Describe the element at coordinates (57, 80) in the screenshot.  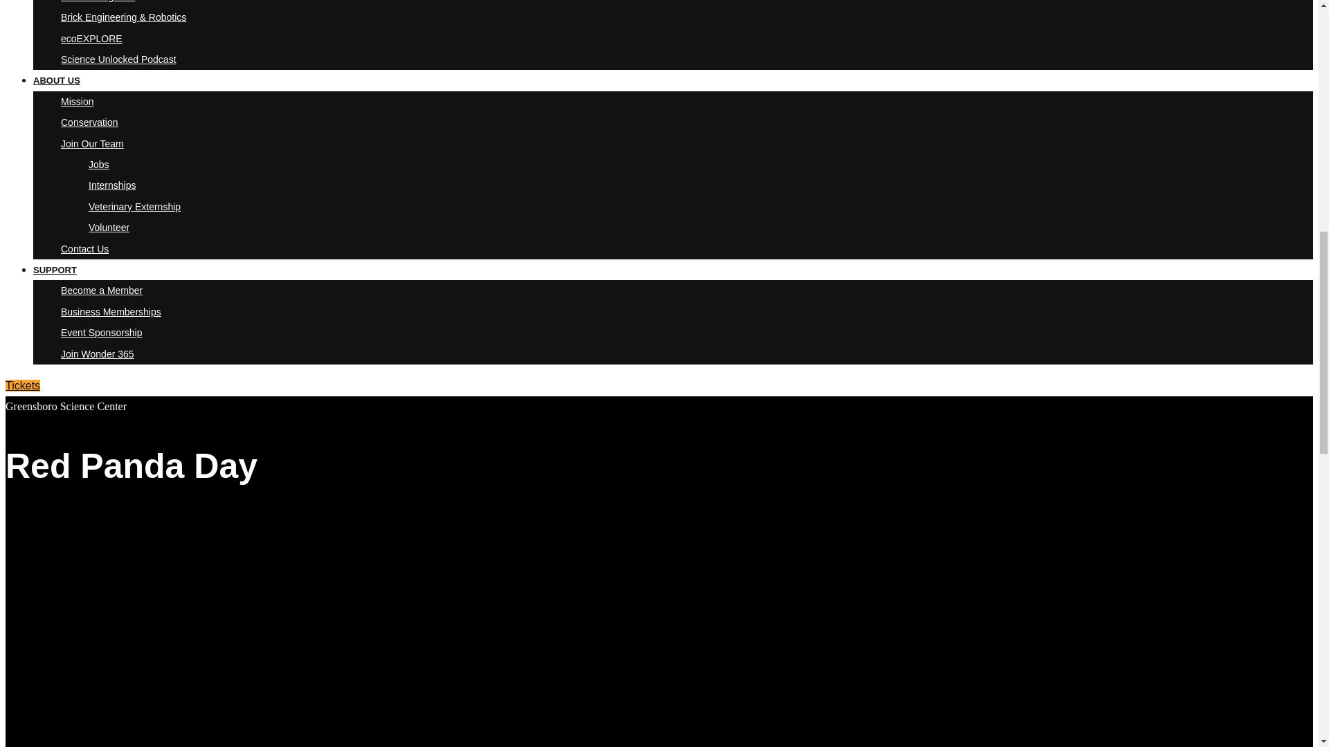
I see `ABOUT US` at that location.